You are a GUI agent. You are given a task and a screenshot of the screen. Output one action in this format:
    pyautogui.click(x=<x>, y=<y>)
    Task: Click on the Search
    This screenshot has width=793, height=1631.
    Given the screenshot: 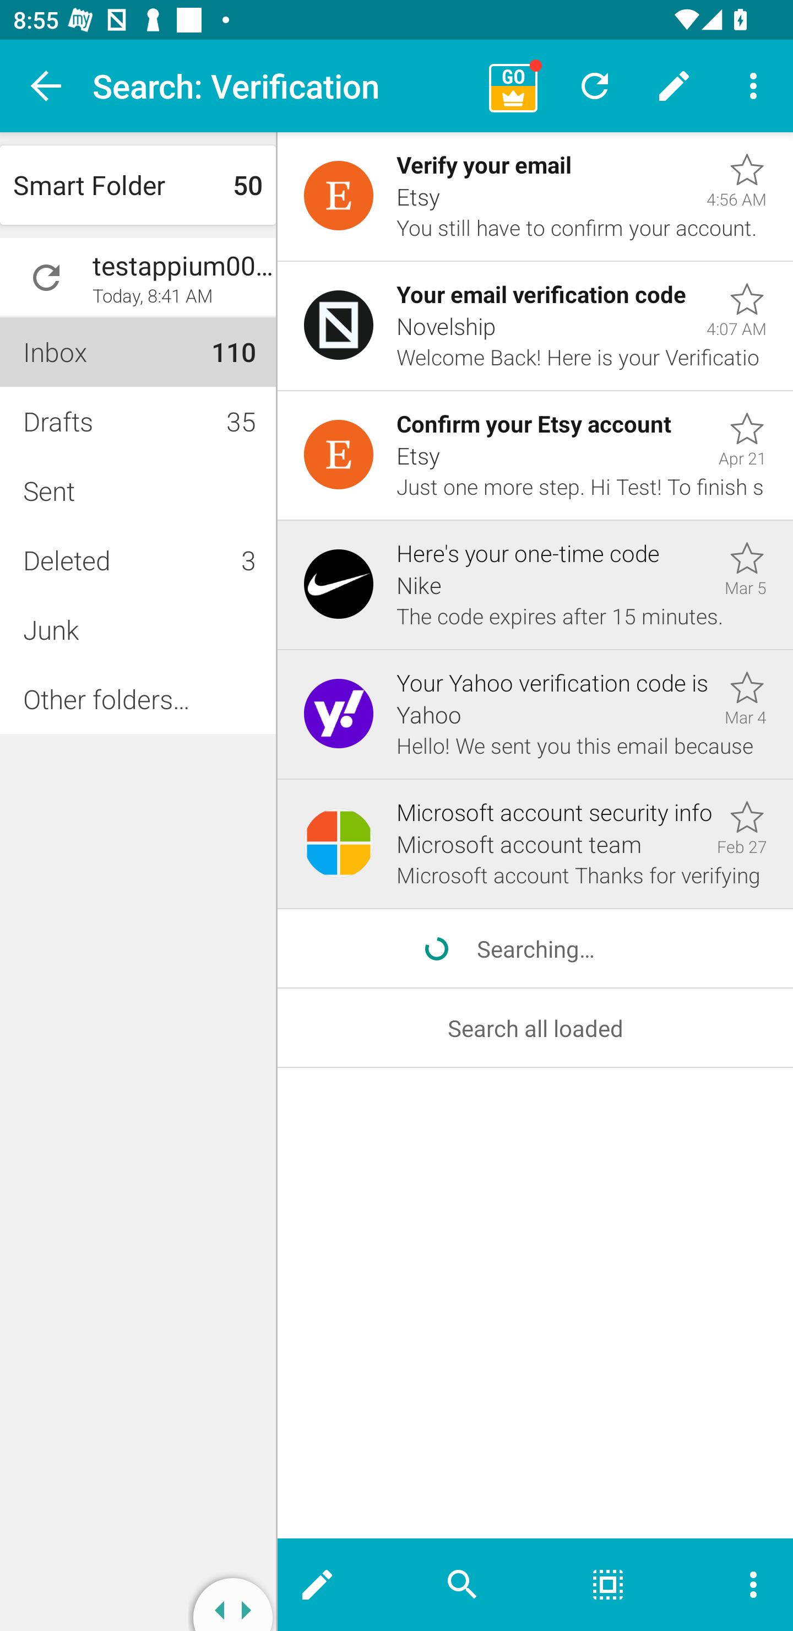 What is the action you would take?
    pyautogui.click(x=463, y=1585)
    